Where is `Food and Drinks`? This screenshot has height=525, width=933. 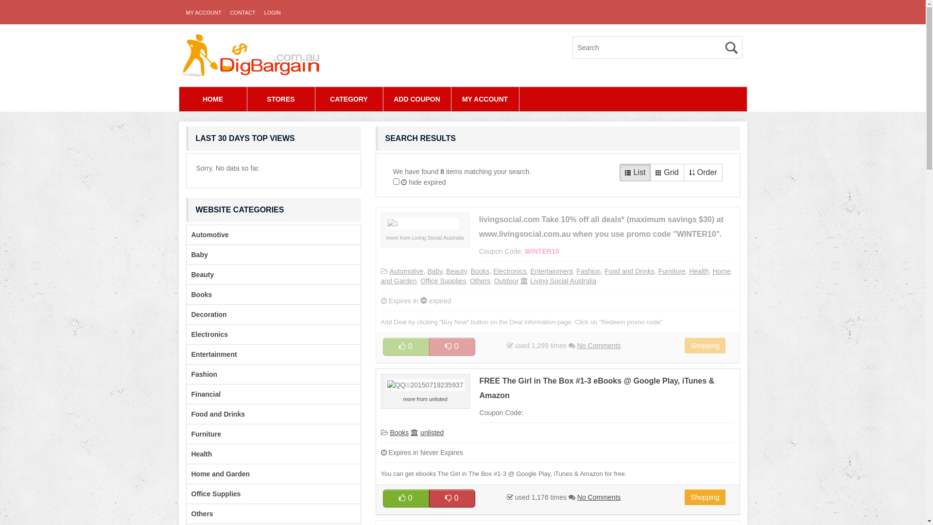 Food and Drinks is located at coordinates (630, 271).